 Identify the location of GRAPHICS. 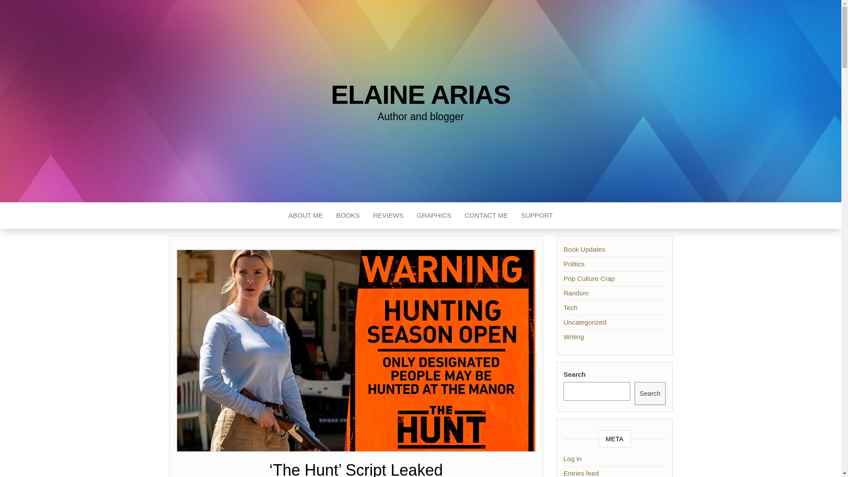
(434, 216).